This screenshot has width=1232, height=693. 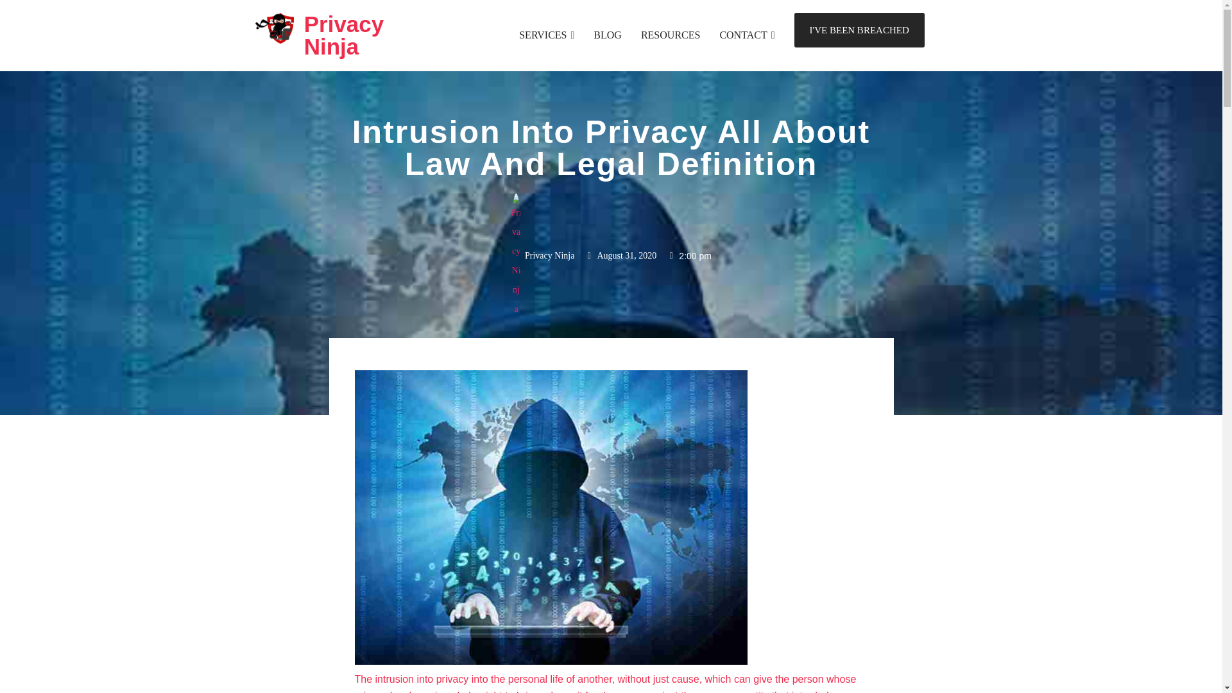 I want to click on BLOG, so click(x=608, y=35).